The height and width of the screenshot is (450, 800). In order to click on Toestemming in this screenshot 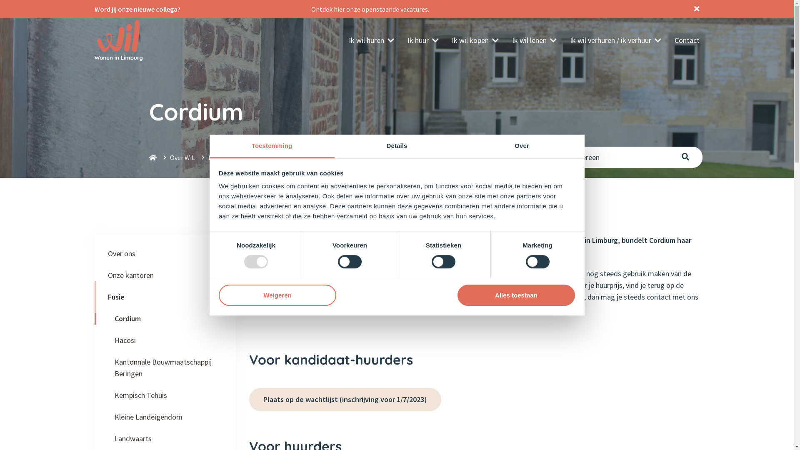, I will do `click(272, 147)`.